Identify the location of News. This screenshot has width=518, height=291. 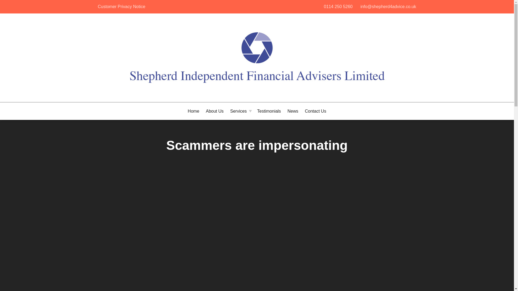
(293, 111).